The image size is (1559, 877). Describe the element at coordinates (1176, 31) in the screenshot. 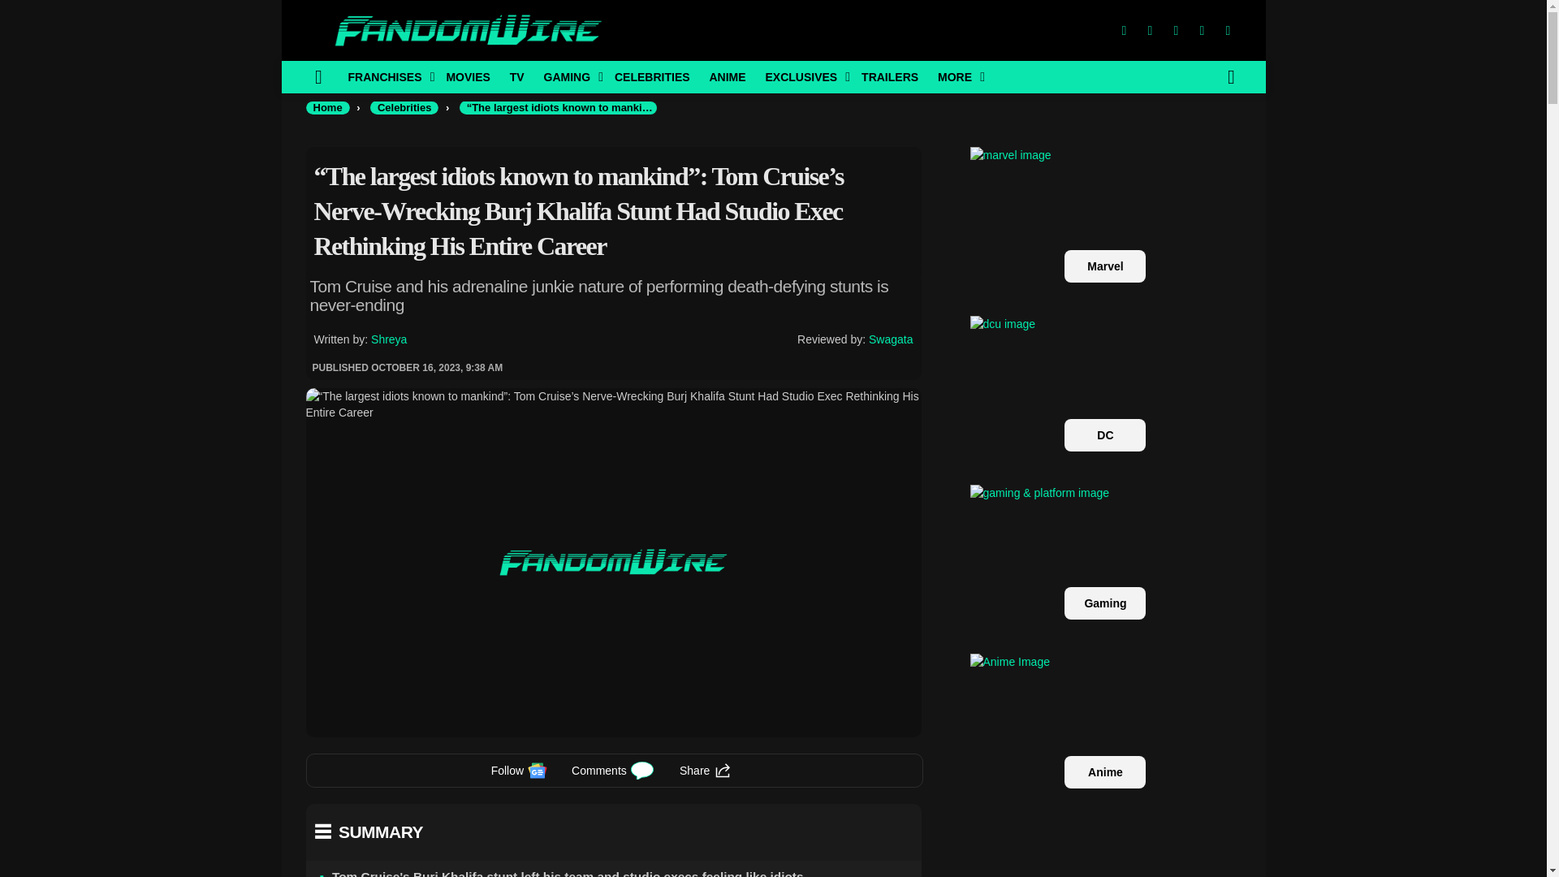

I see `Insta` at that location.